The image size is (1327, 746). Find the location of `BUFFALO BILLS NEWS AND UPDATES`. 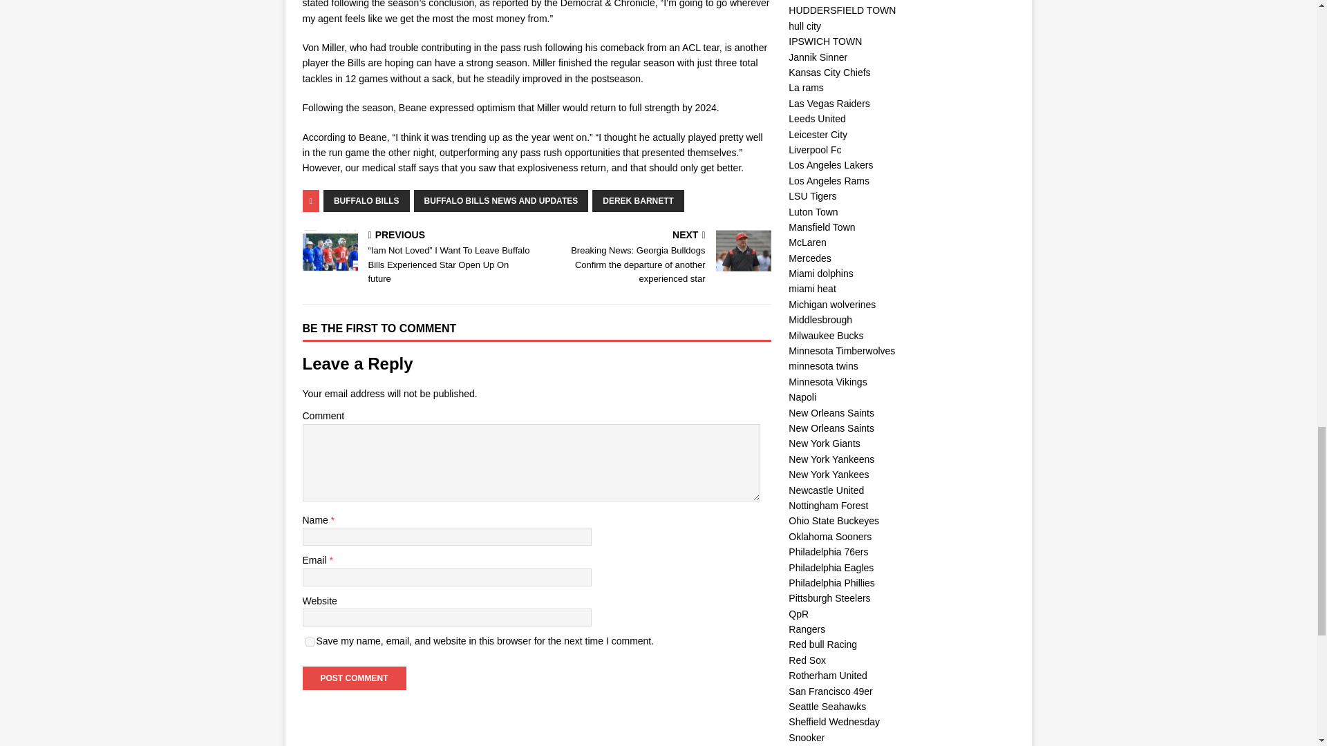

BUFFALO BILLS NEWS AND UPDATES is located at coordinates (502, 200).